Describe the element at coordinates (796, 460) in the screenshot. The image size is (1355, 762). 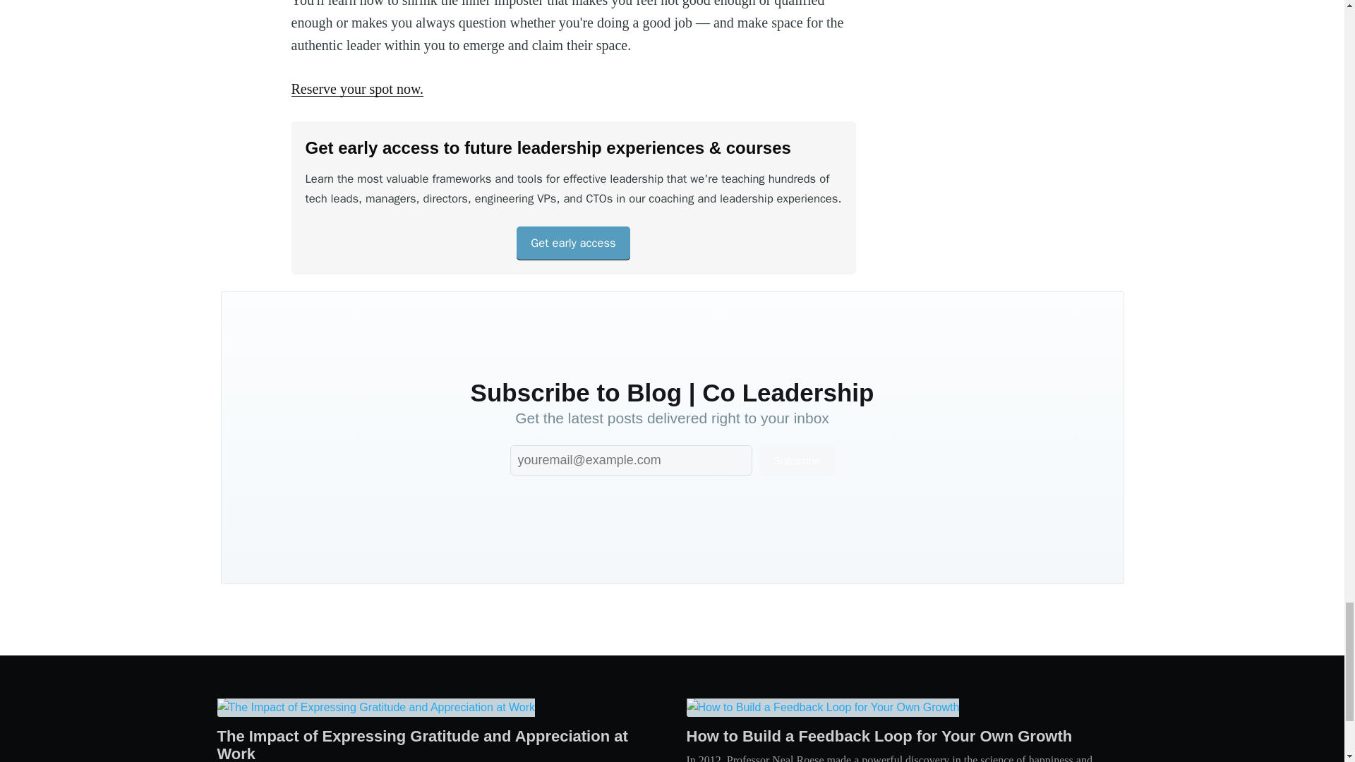
I see `Subscribe` at that location.